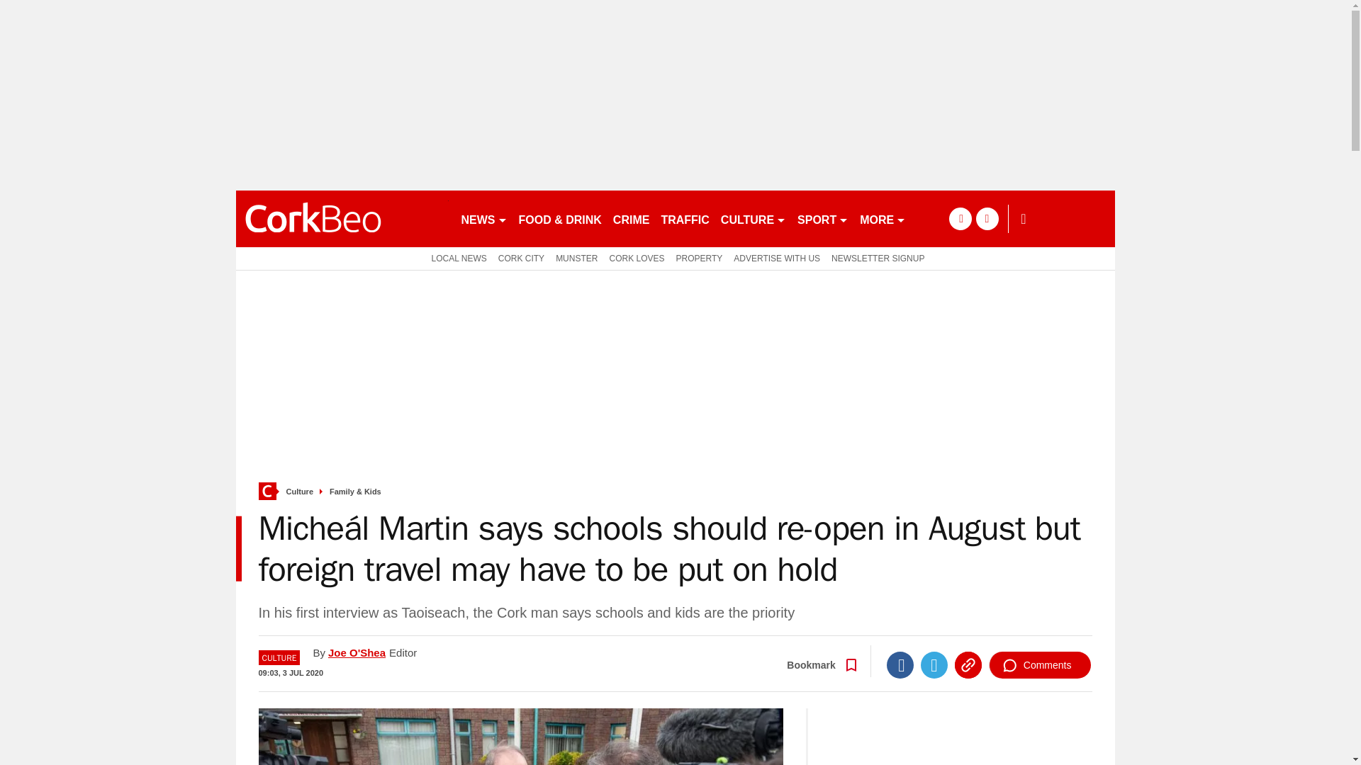 This screenshot has width=1361, height=765. Describe the element at coordinates (699, 258) in the screenshot. I see `PROPERTY` at that location.